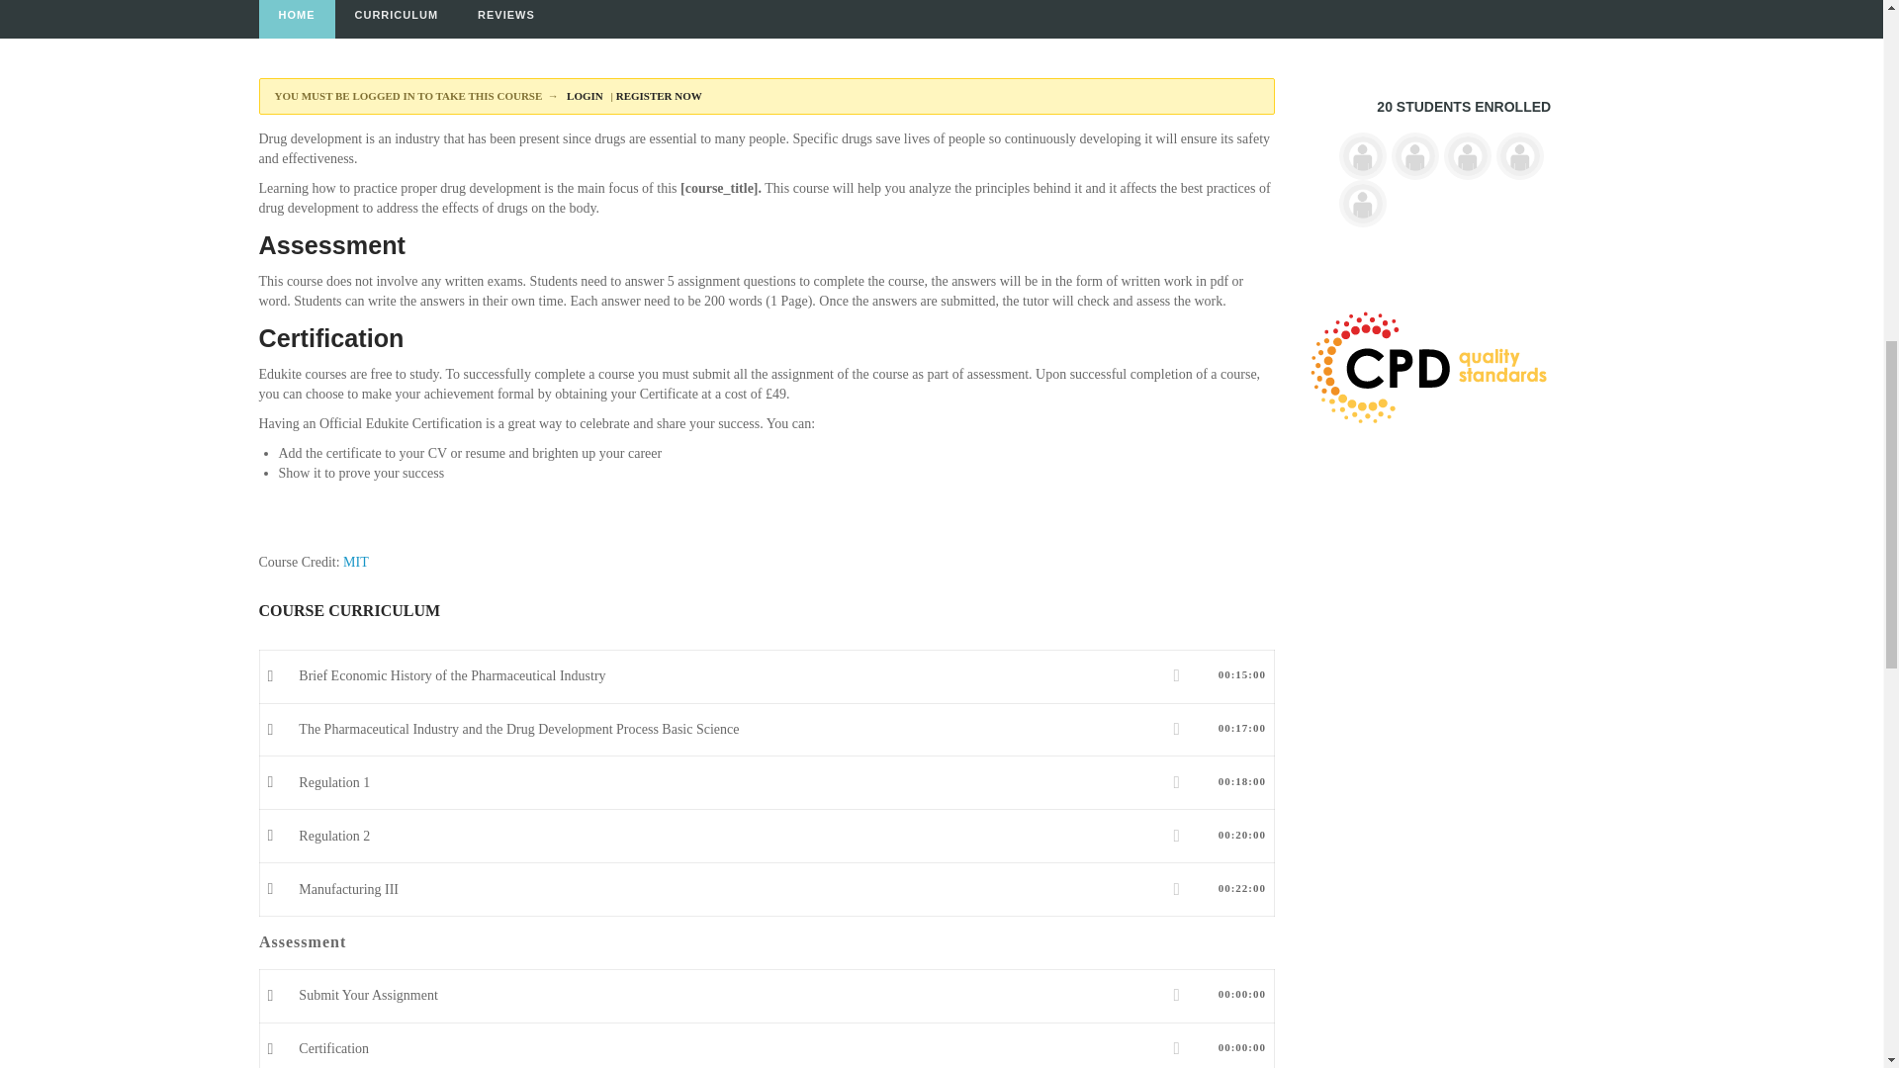 Image resolution: width=1899 pixels, height=1068 pixels. Describe the element at coordinates (661, 95) in the screenshot. I see `REGISTER NOW` at that location.